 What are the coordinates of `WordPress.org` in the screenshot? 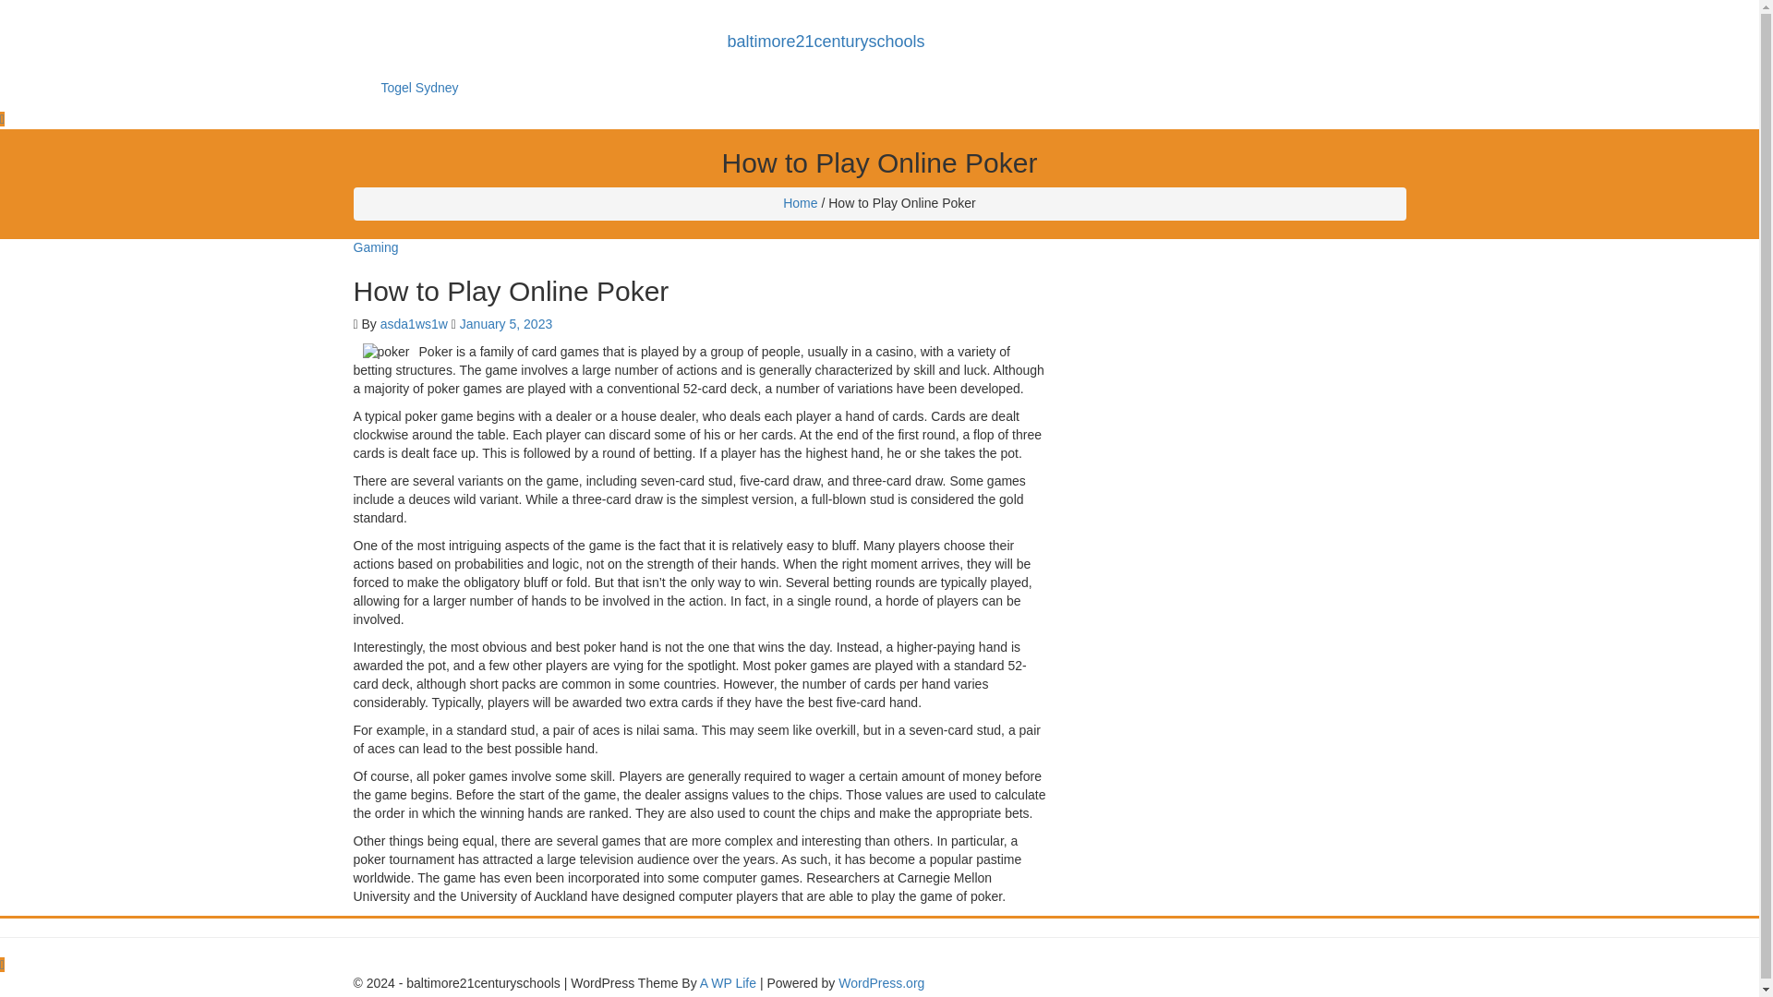 It's located at (881, 982).